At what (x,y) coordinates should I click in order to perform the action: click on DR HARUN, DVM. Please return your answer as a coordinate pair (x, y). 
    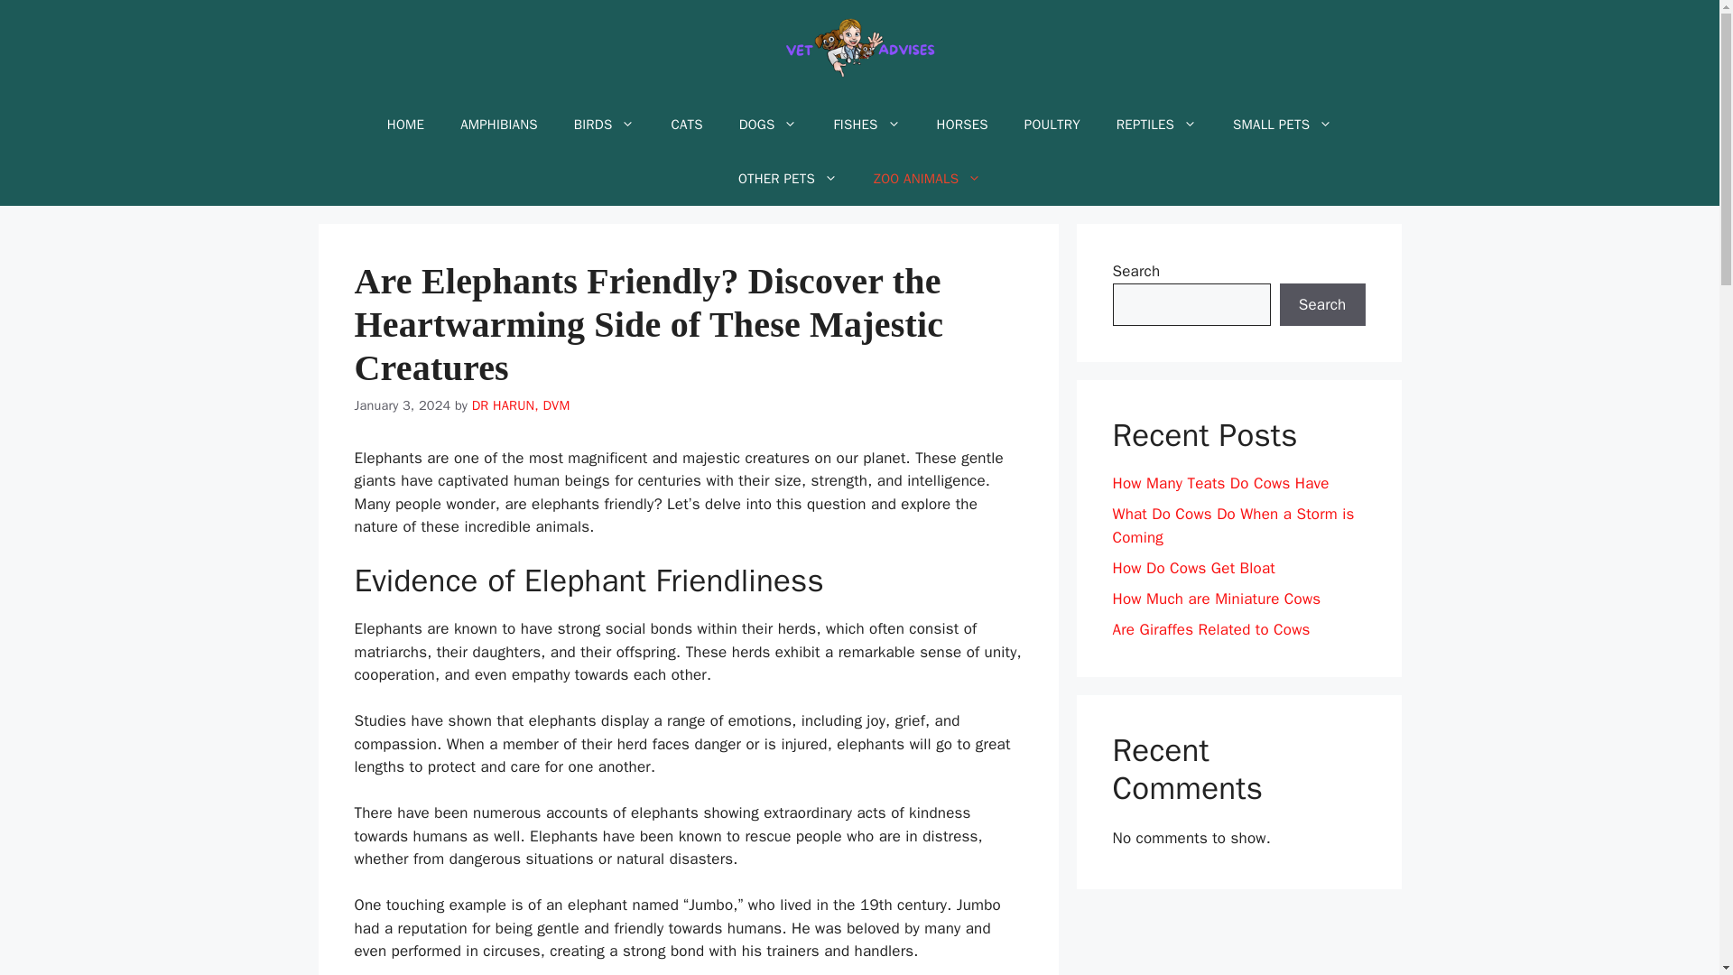
    Looking at the image, I should click on (520, 404).